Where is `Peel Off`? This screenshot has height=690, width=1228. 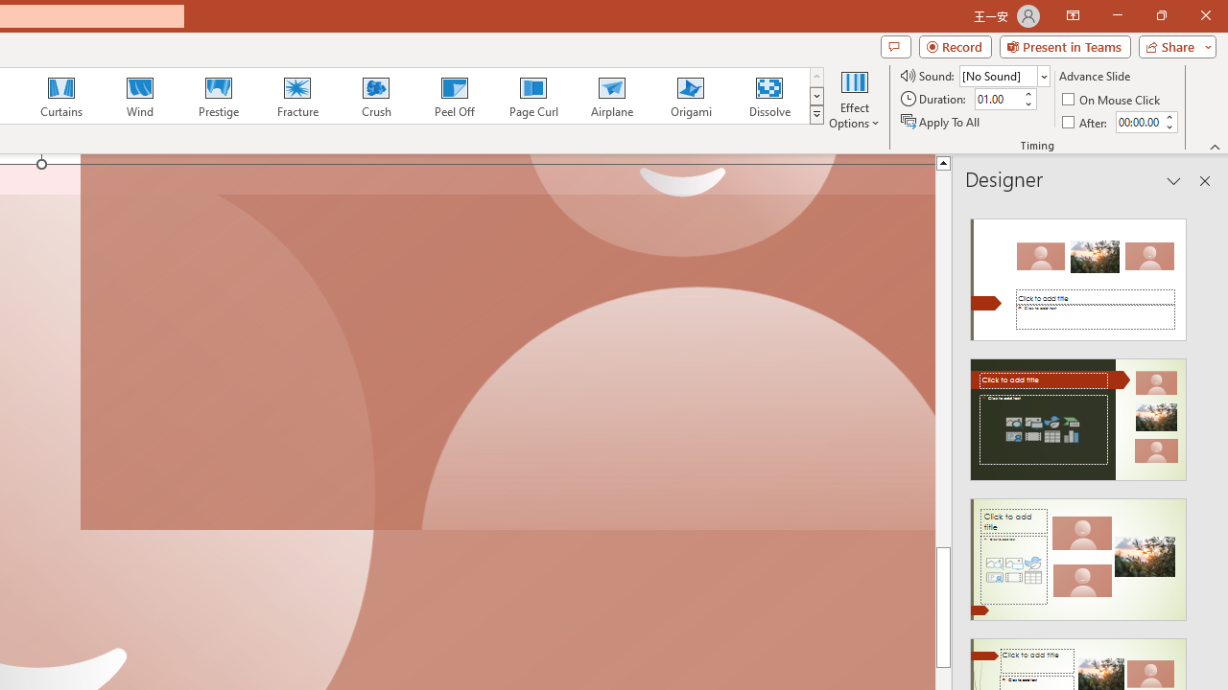 Peel Off is located at coordinates (454, 96).